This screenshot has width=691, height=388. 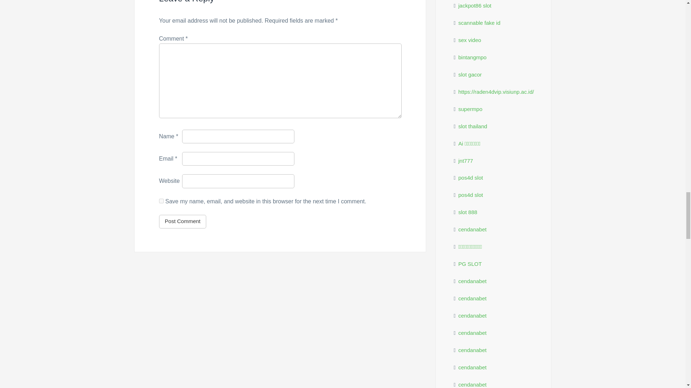 I want to click on Post Comment, so click(x=182, y=222).